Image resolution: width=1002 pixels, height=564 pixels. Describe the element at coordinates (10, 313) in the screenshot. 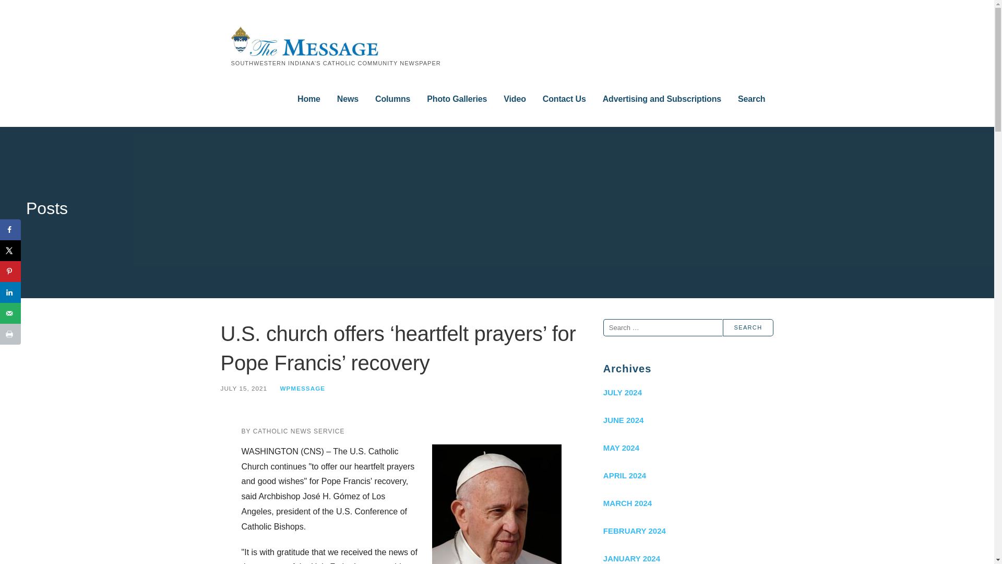

I see `Send over email` at that location.